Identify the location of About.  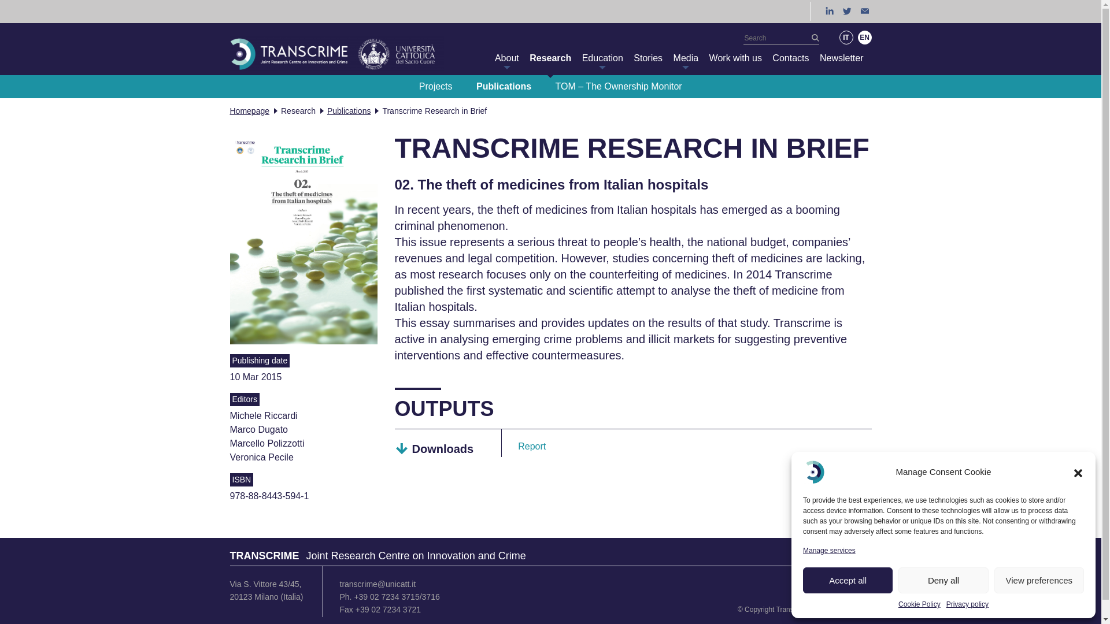
(507, 58).